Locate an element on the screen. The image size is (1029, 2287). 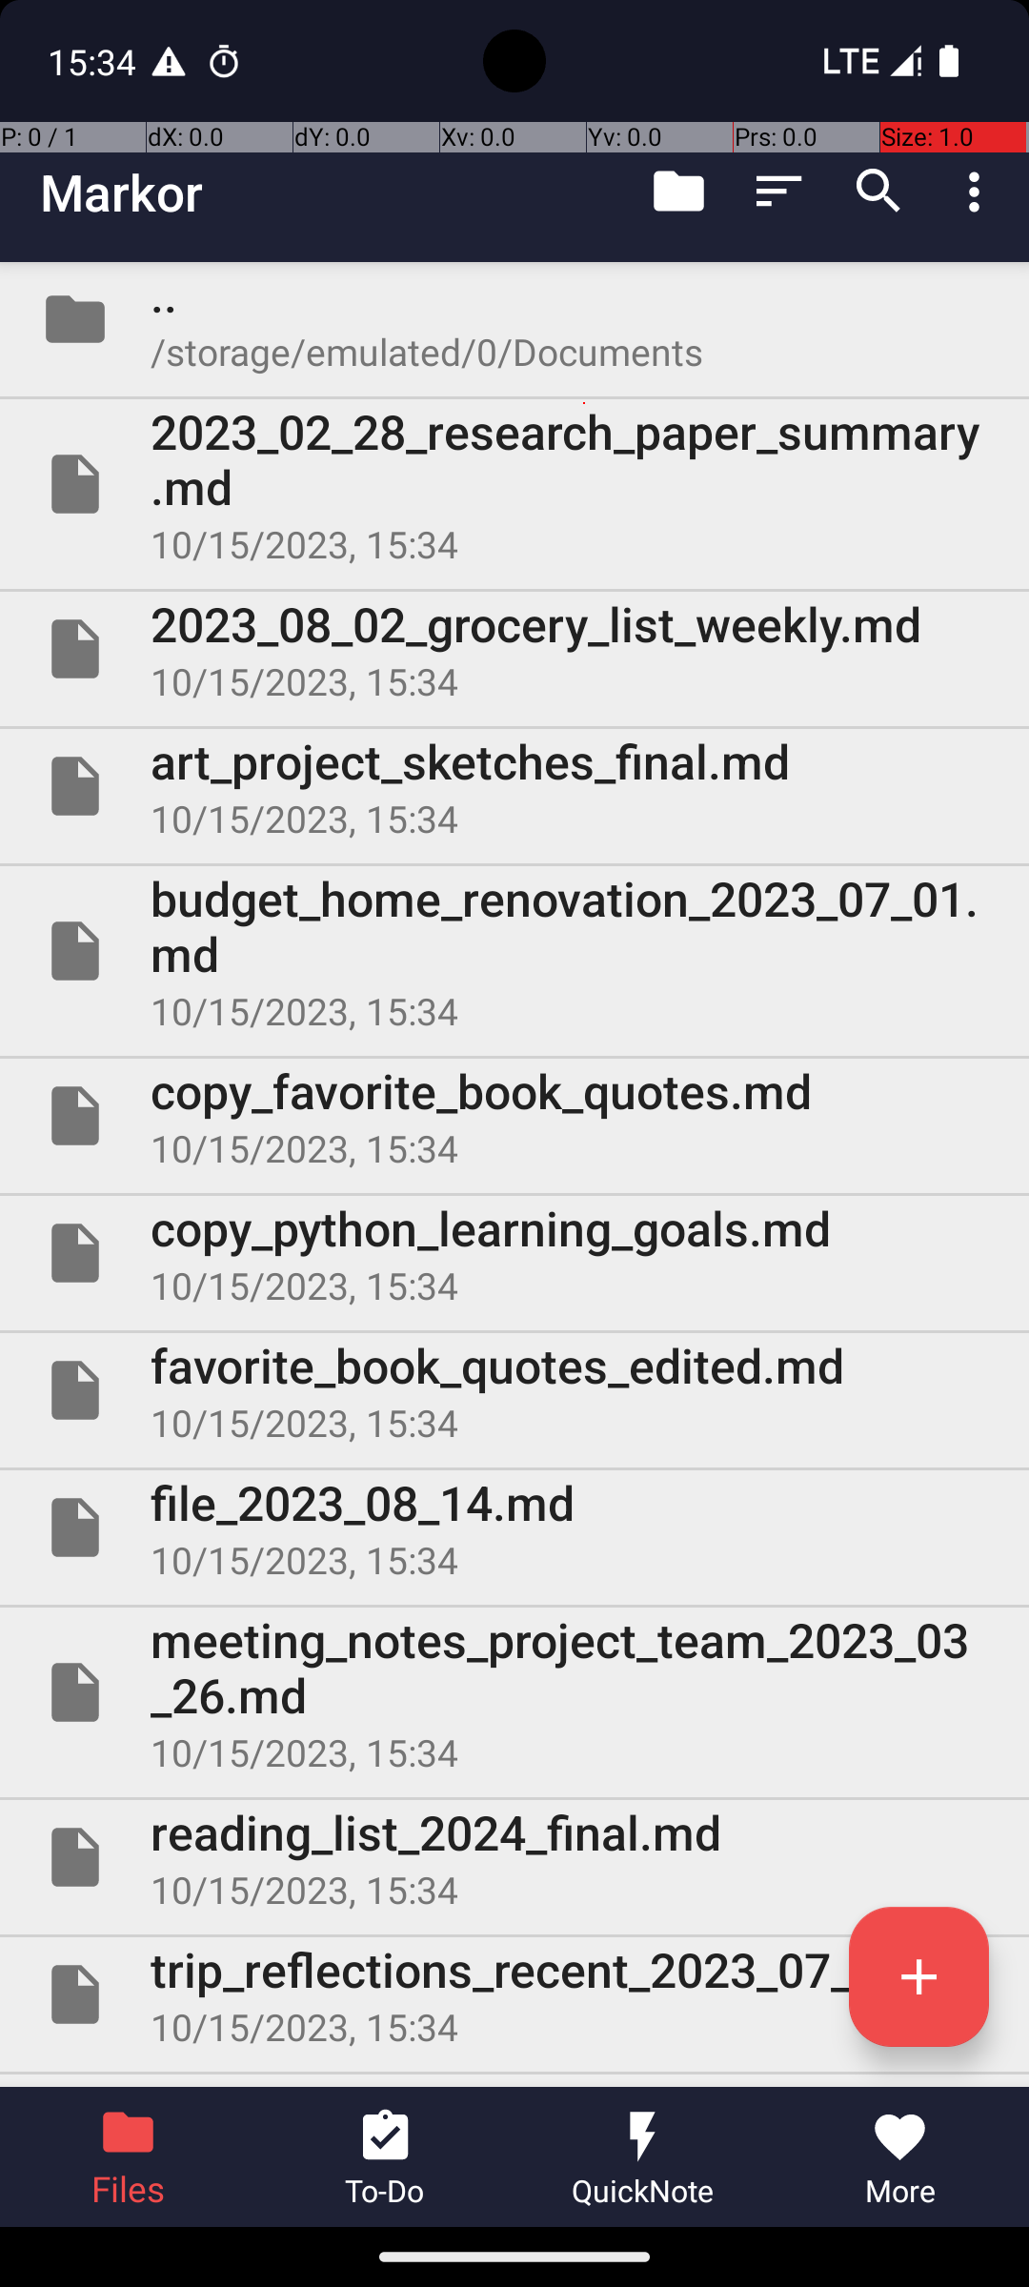
File copy_favorite_book_quotes.md  is located at coordinates (514, 1116).